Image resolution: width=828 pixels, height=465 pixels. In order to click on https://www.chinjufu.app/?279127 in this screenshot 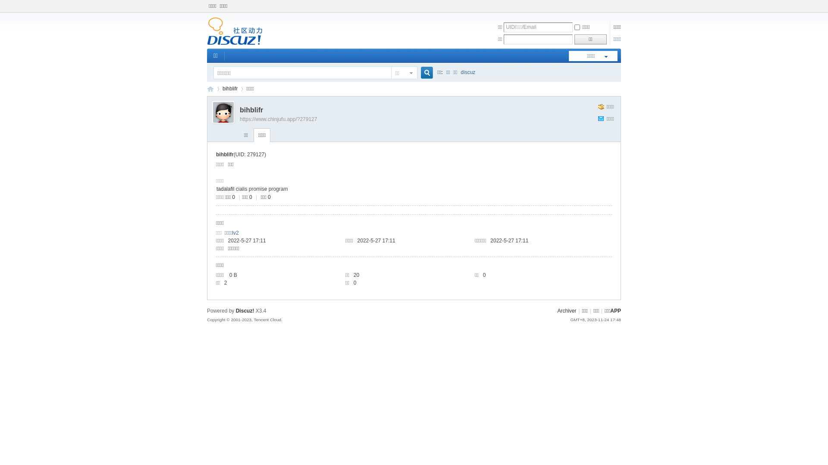, I will do `click(279, 119)`.